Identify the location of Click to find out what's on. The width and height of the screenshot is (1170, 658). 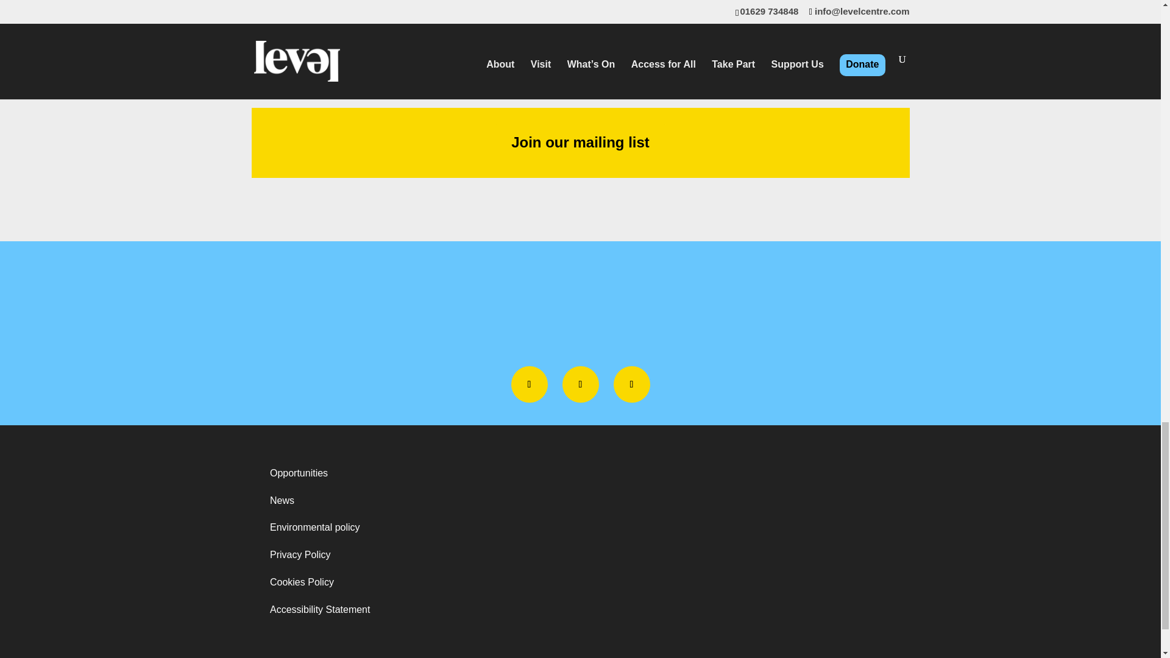
(811, 41).